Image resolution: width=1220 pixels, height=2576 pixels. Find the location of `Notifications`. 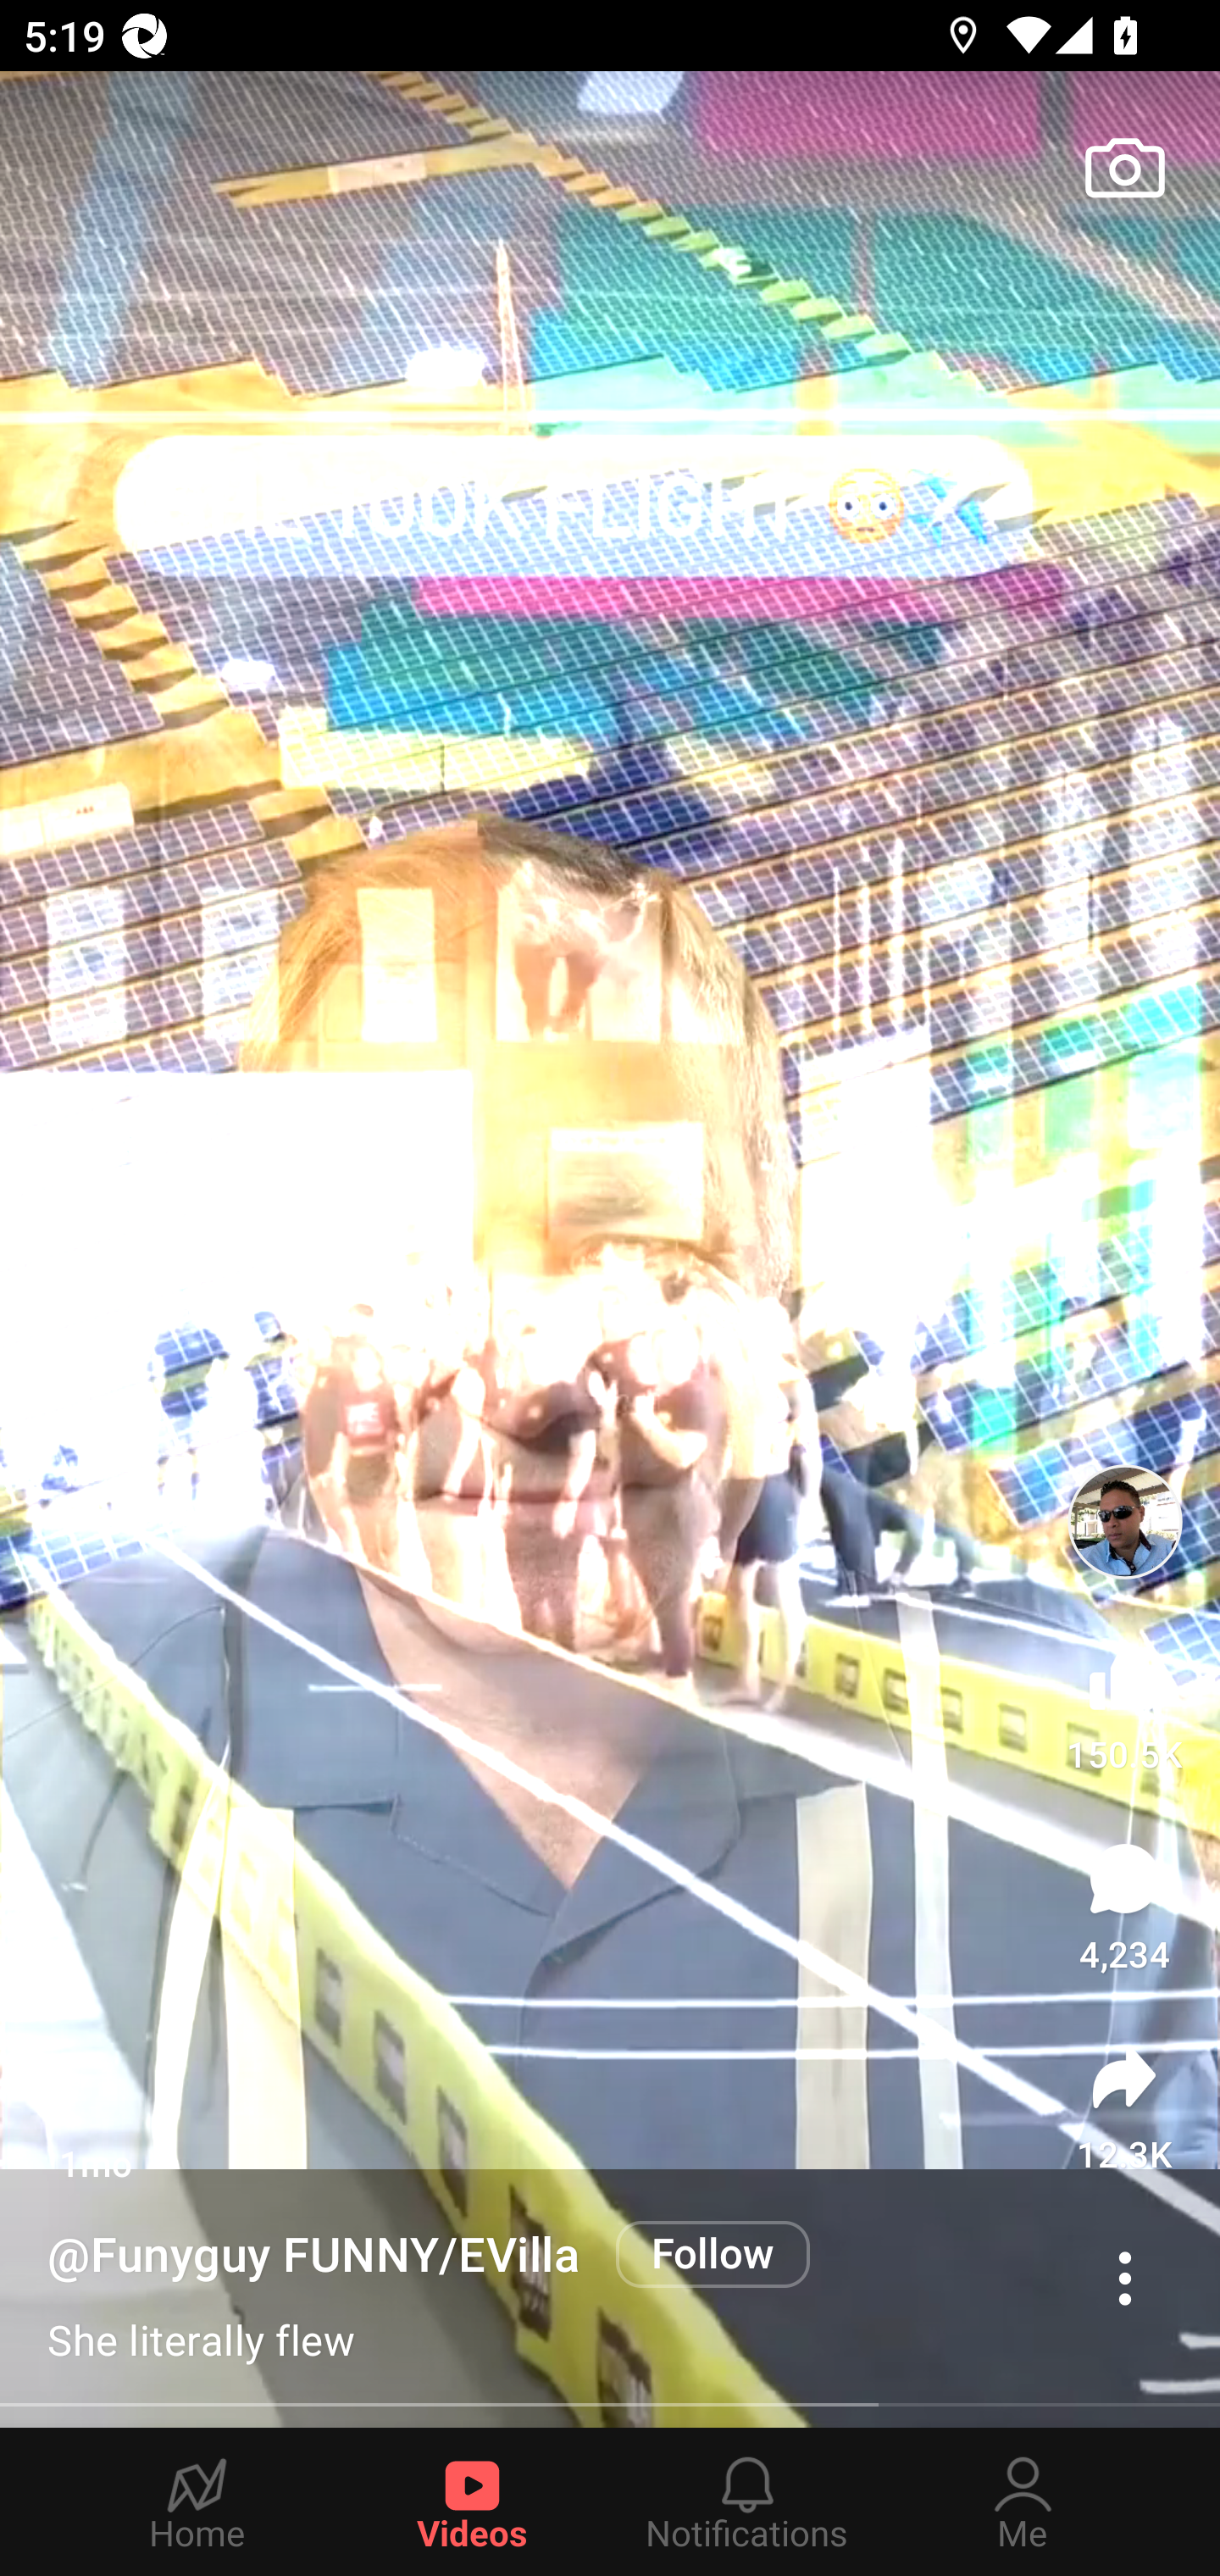

Notifications is located at coordinates (747, 2501).